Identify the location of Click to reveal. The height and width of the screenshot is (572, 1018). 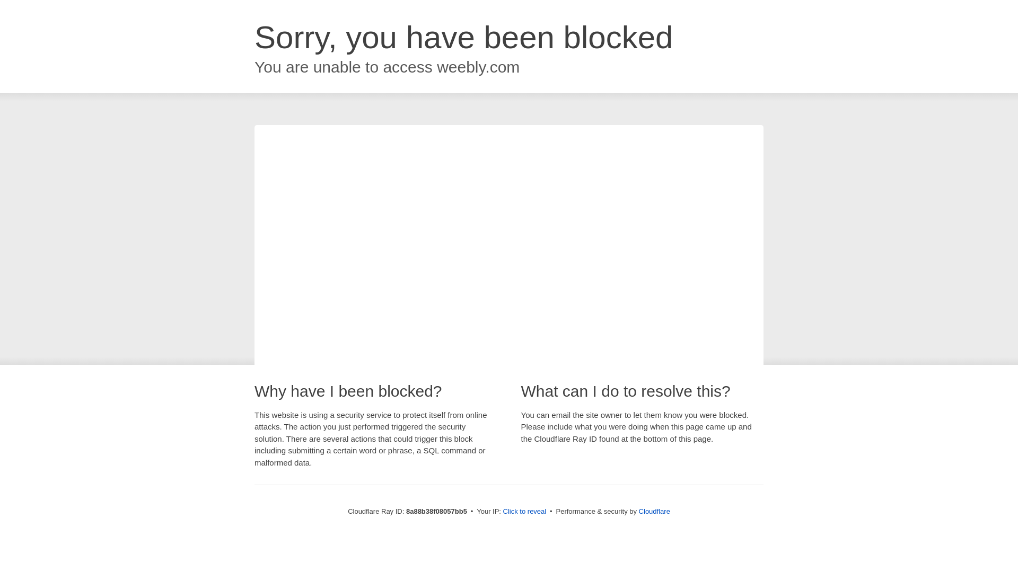
(525, 512).